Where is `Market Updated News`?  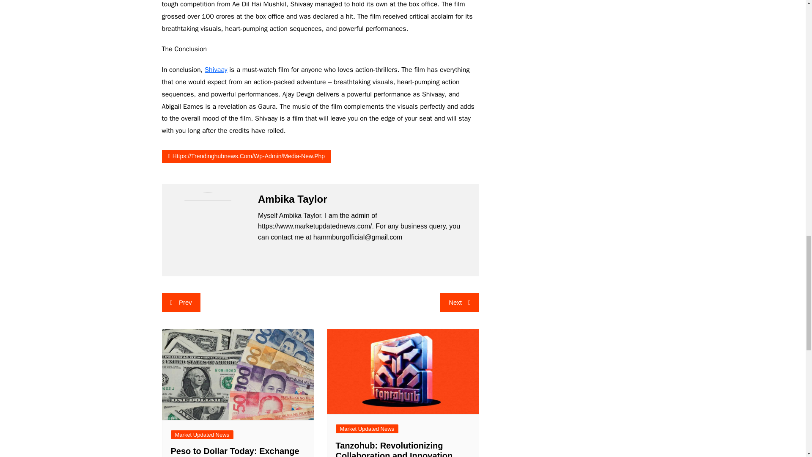
Market Updated News is located at coordinates (367, 429).